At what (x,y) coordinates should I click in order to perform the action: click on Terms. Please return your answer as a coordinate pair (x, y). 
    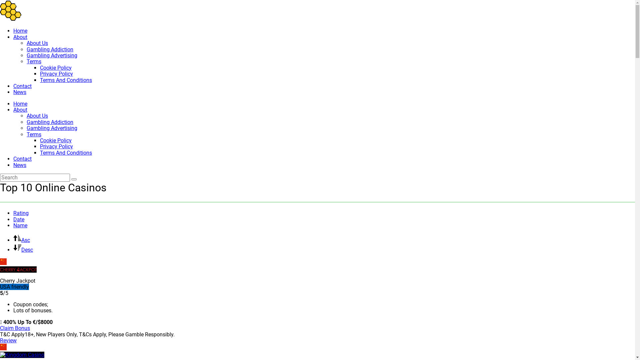
    Looking at the image, I should click on (34, 135).